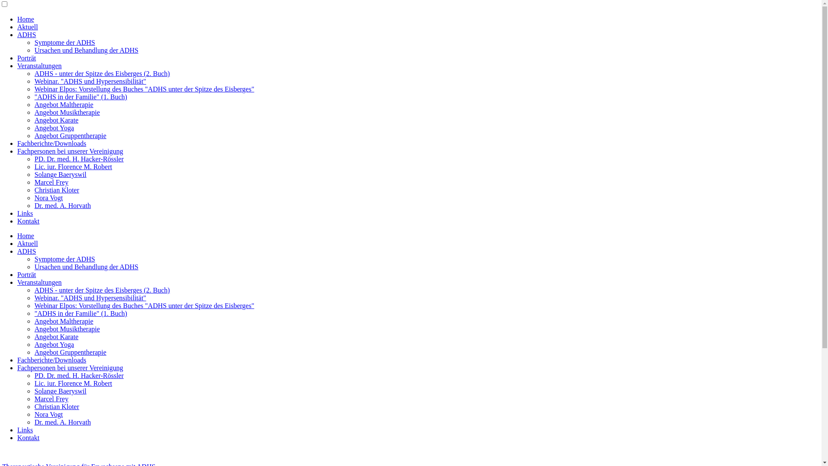 This screenshot has height=466, width=828. Describe the element at coordinates (70, 135) in the screenshot. I see `Angebot Gruppentherapie` at that location.